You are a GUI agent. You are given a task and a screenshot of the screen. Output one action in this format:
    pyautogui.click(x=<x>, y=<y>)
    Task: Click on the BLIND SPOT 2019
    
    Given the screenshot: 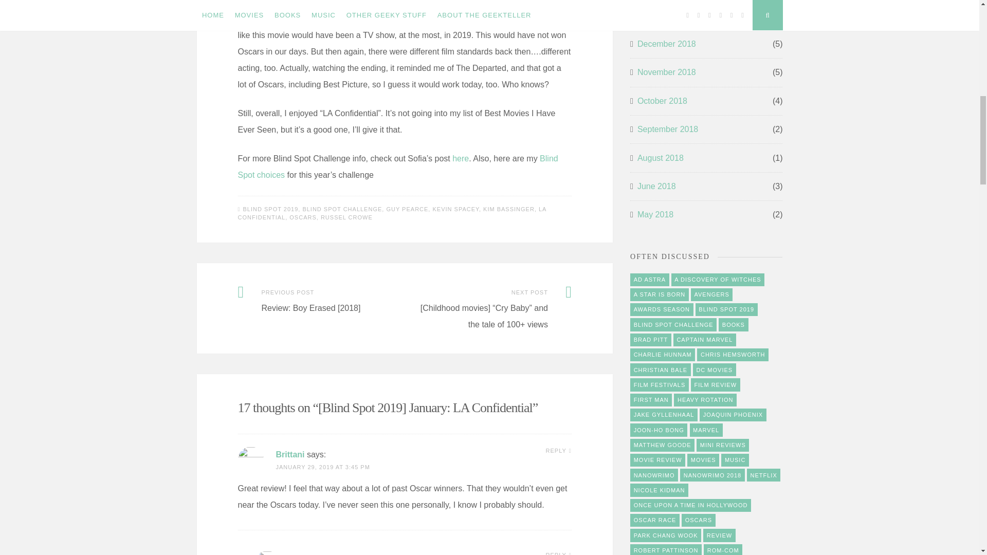 What is the action you would take?
    pyautogui.click(x=270, y=209)
    